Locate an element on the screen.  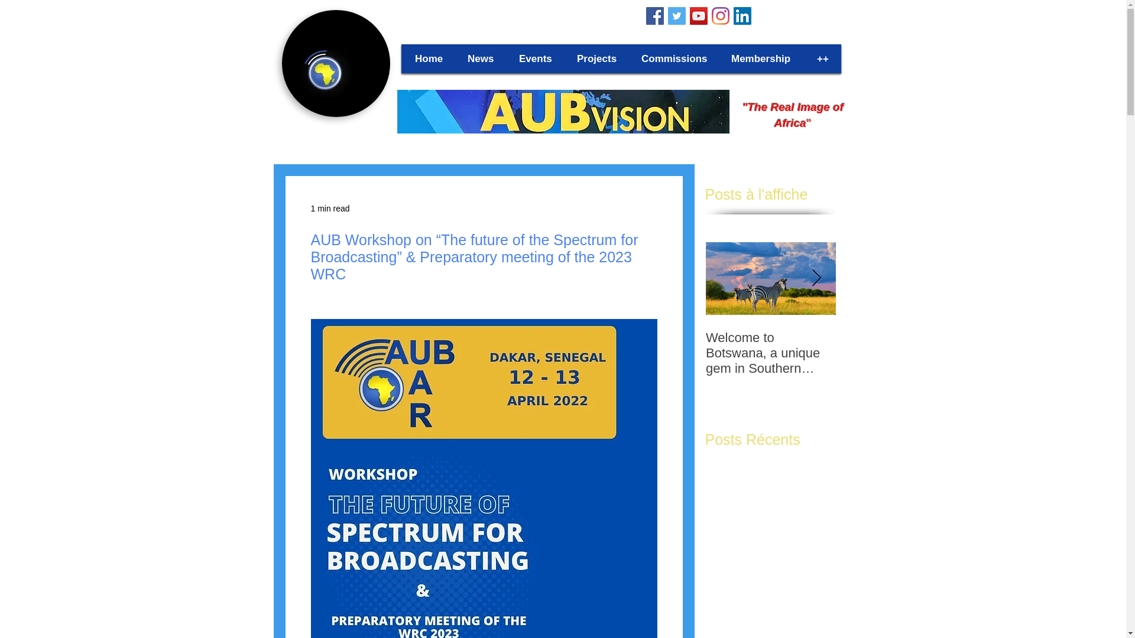
News is located at coordinates (481, 58).